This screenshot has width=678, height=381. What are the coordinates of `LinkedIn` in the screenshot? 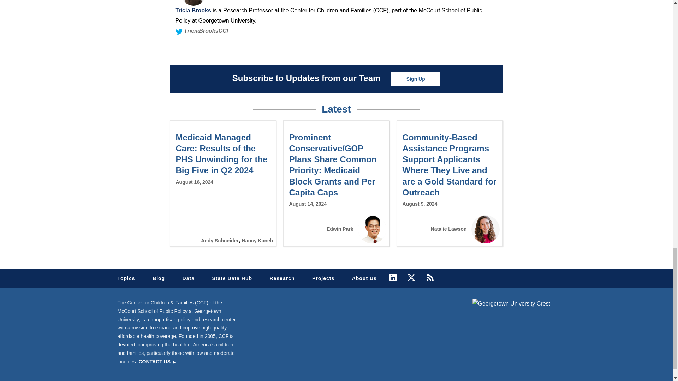 It's located at (393, 277).